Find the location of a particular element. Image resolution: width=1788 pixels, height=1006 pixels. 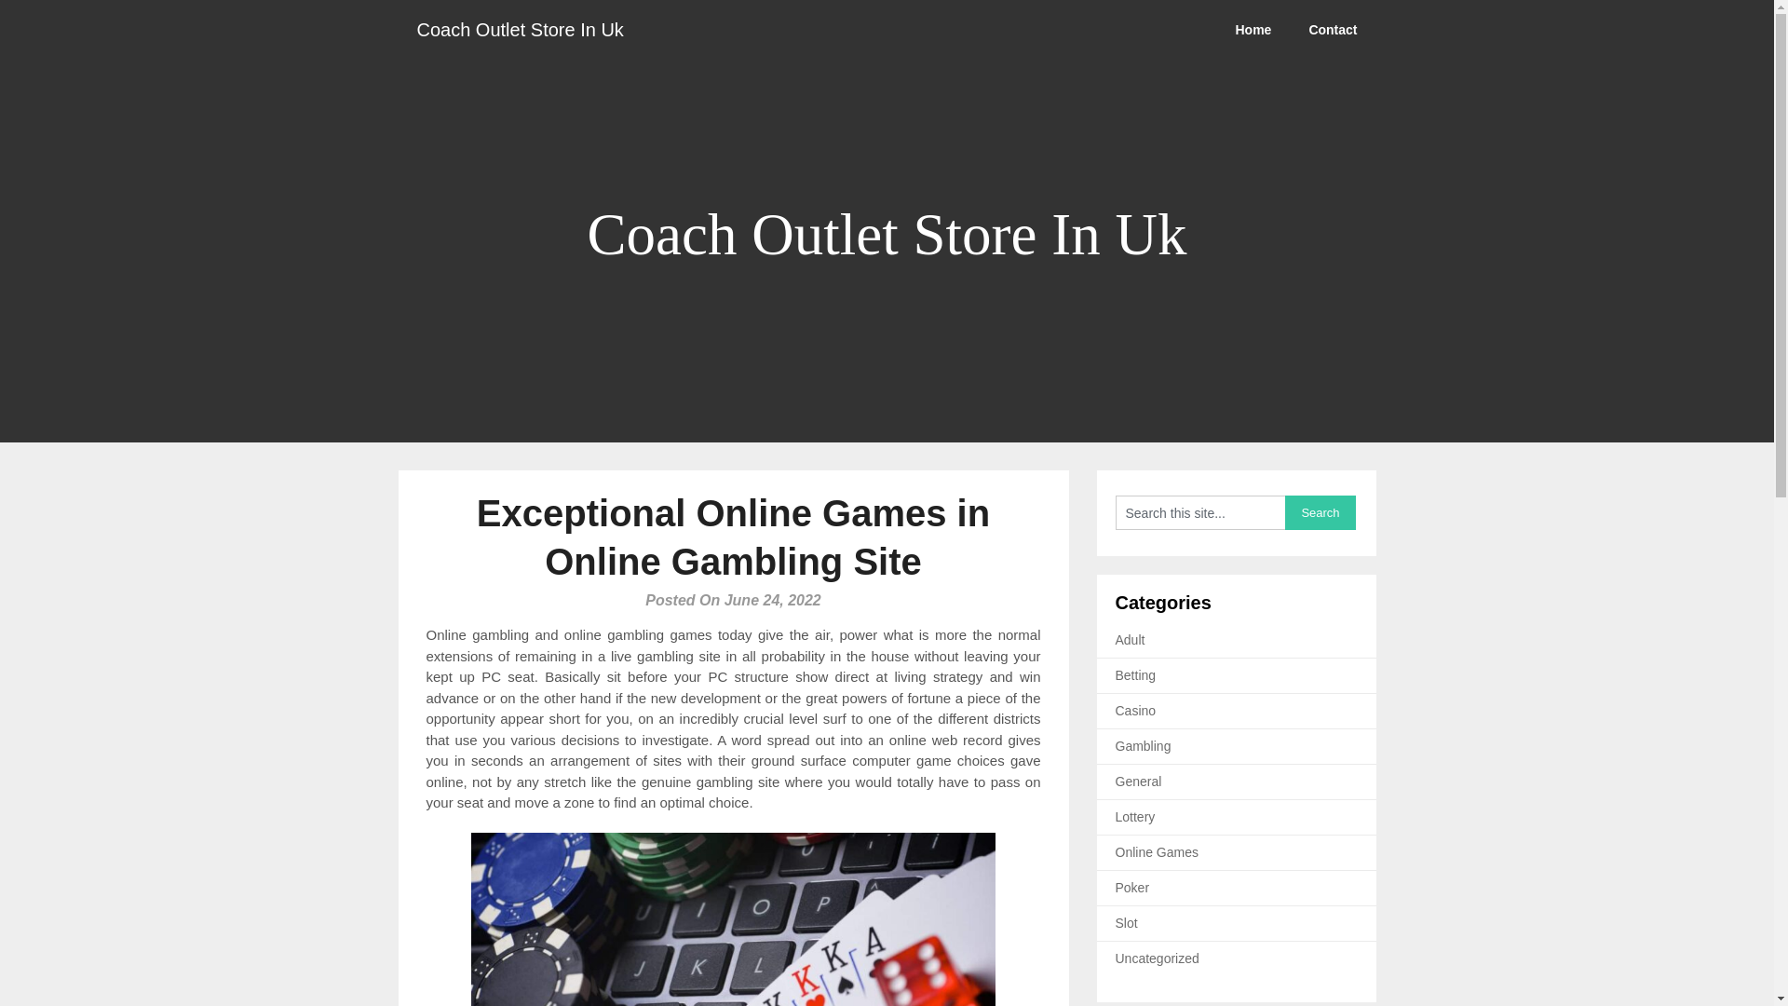

Lottery is located at coordinates (1135, 816).